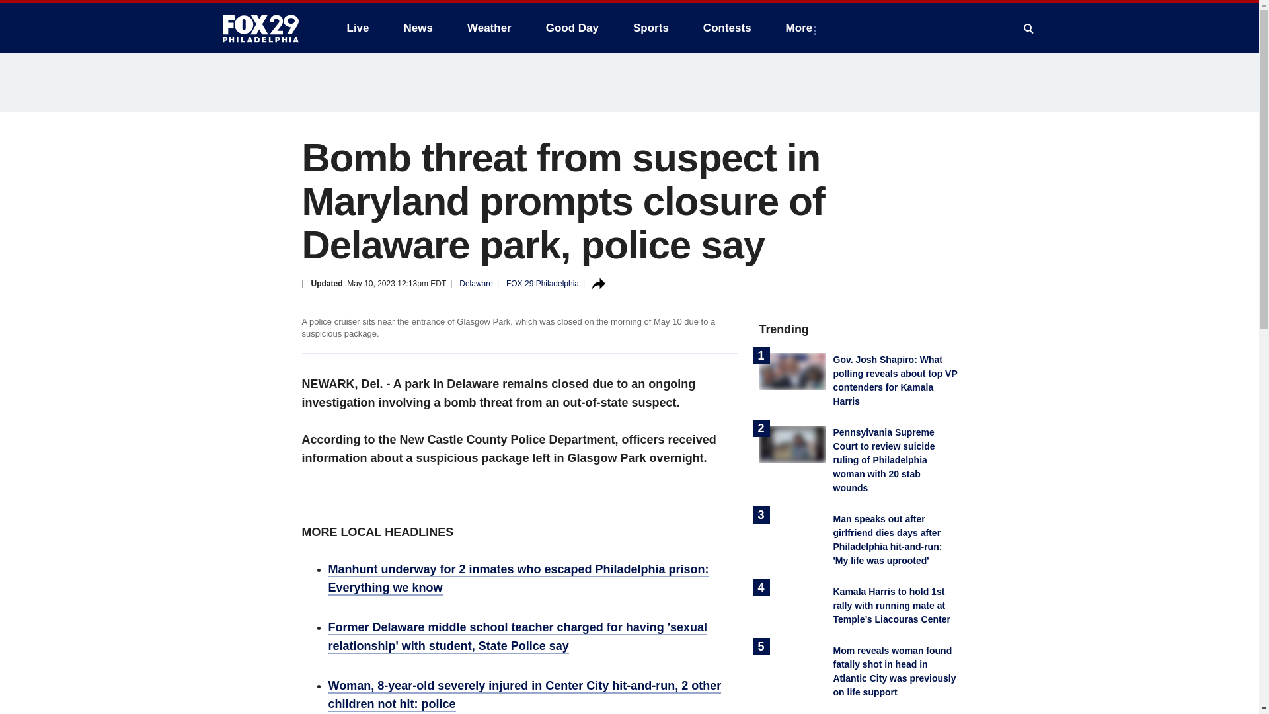 The height and width of the screenshot is (714, 1269). What do you see at coordinates (650, 28) in the screenshot?
I see `Sports` at bounding box center [650, 28].